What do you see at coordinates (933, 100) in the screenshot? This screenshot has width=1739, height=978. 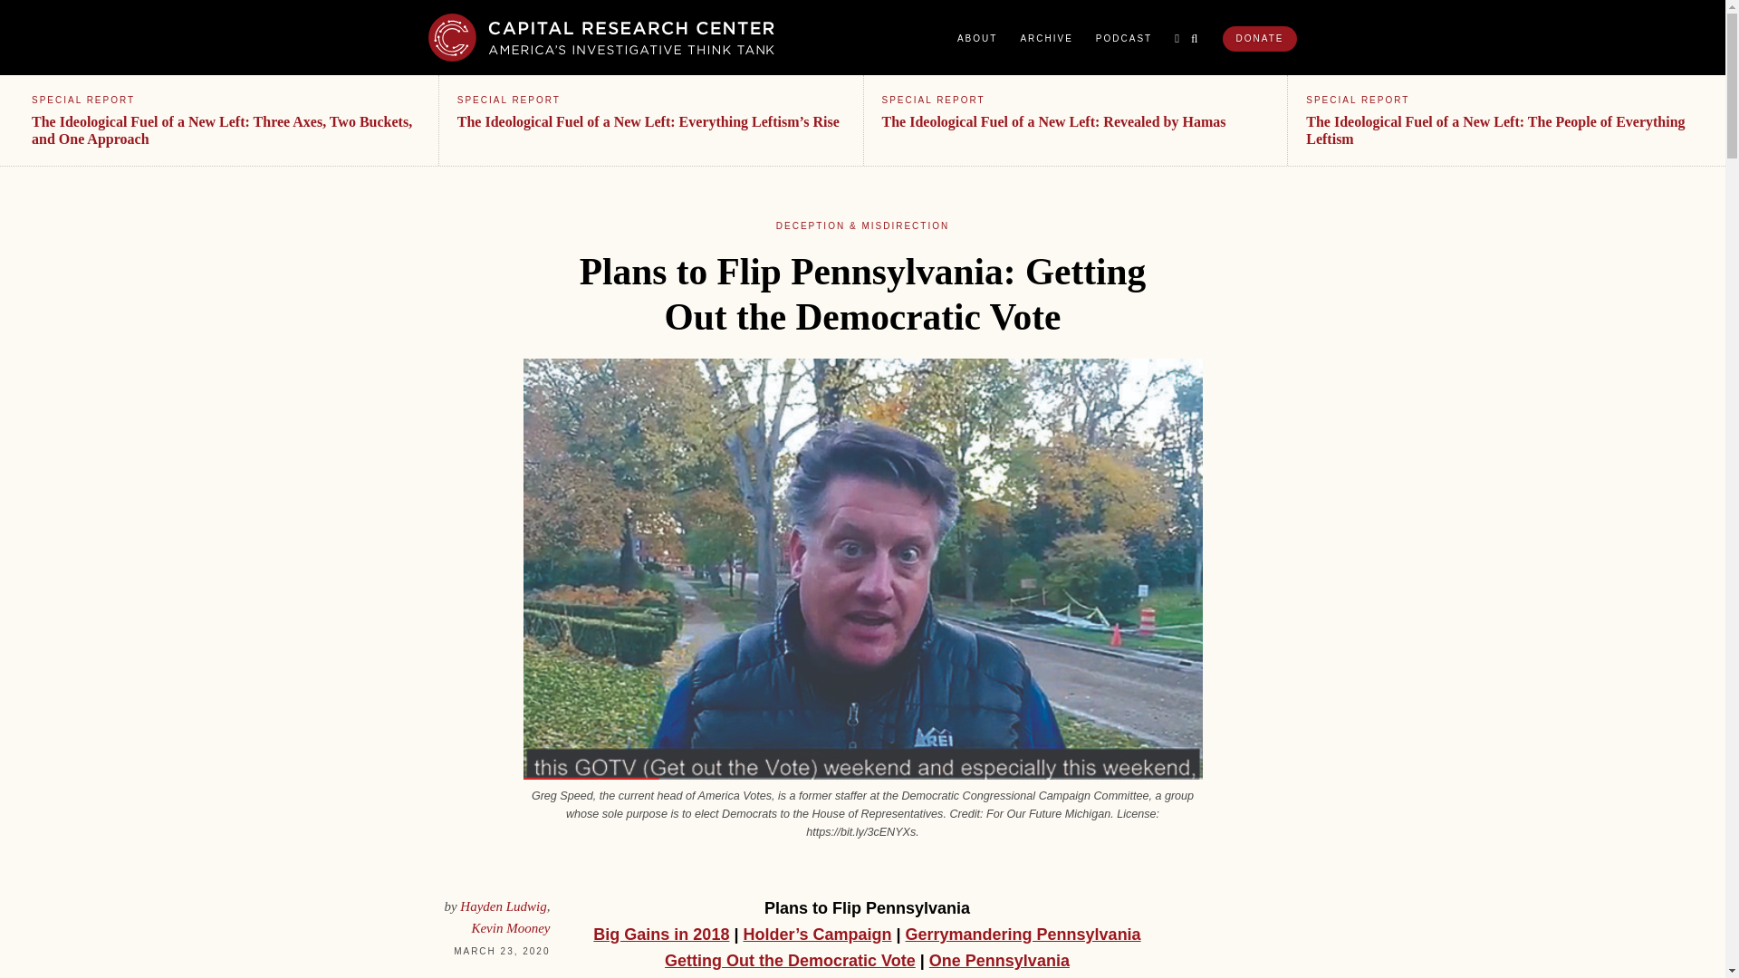 I see `SPECIAL REPORT` at bounding box center [933, 100].